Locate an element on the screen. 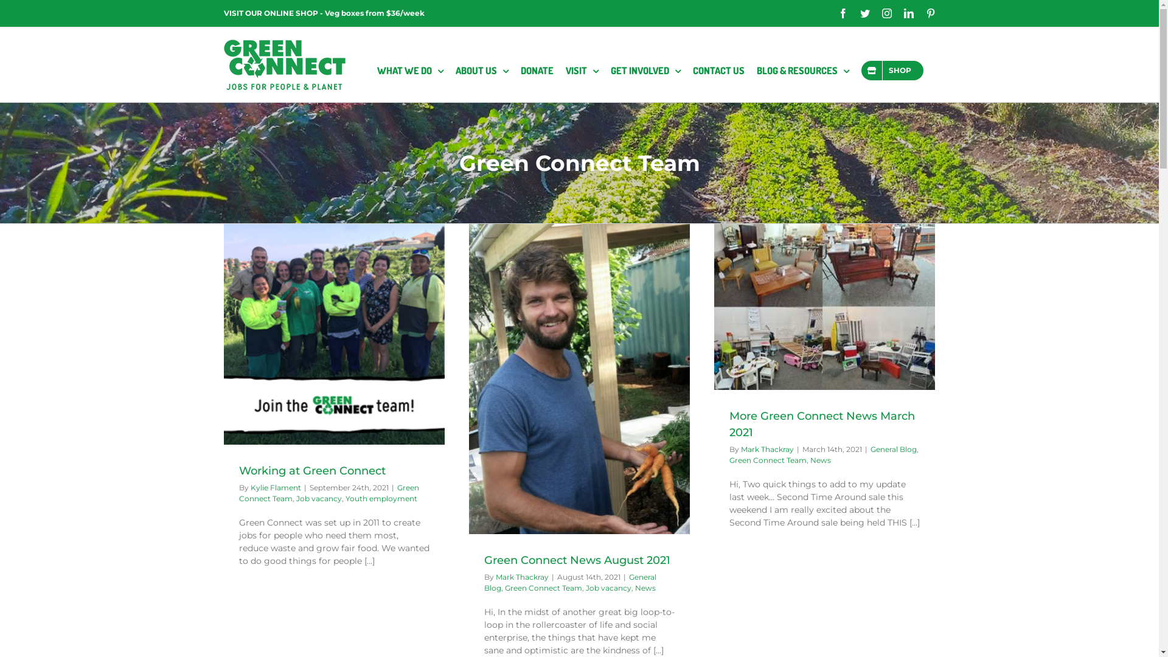 Image resolution: width=1168 pixels, height=657 pixels. SHOP is located at coordinates (892, 71).